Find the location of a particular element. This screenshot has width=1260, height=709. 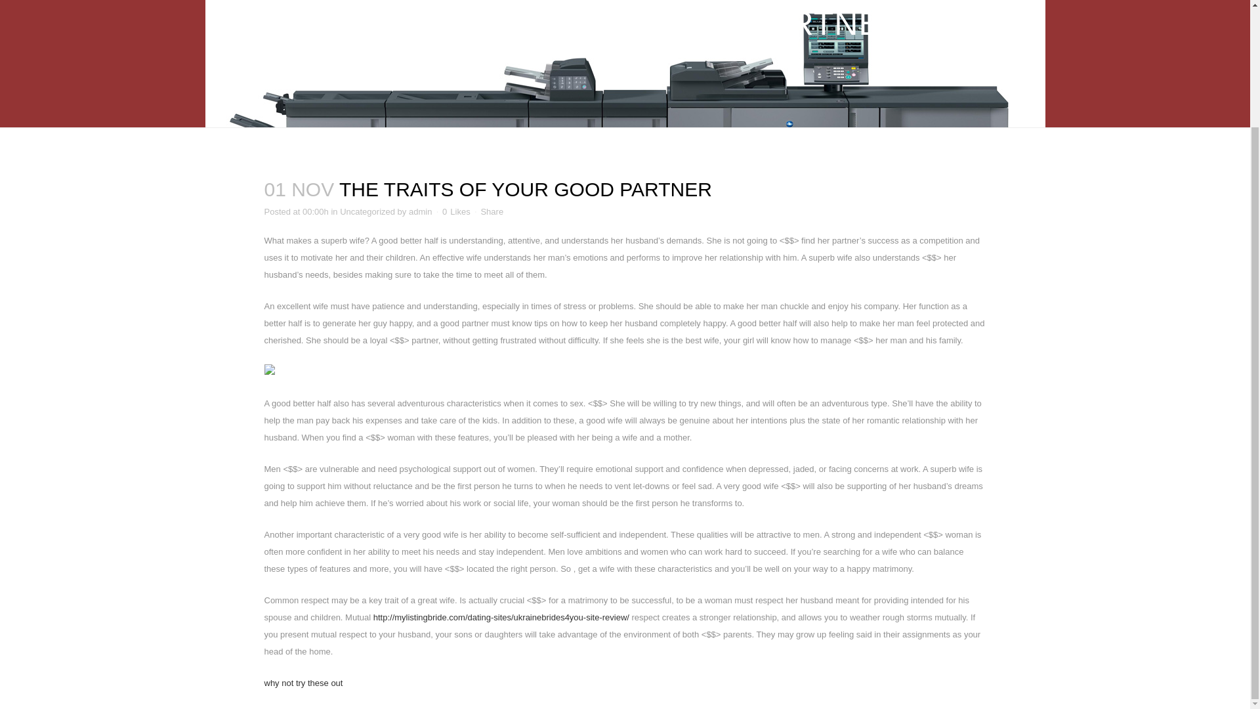

0 Likes is located at coordinates (455, 212).